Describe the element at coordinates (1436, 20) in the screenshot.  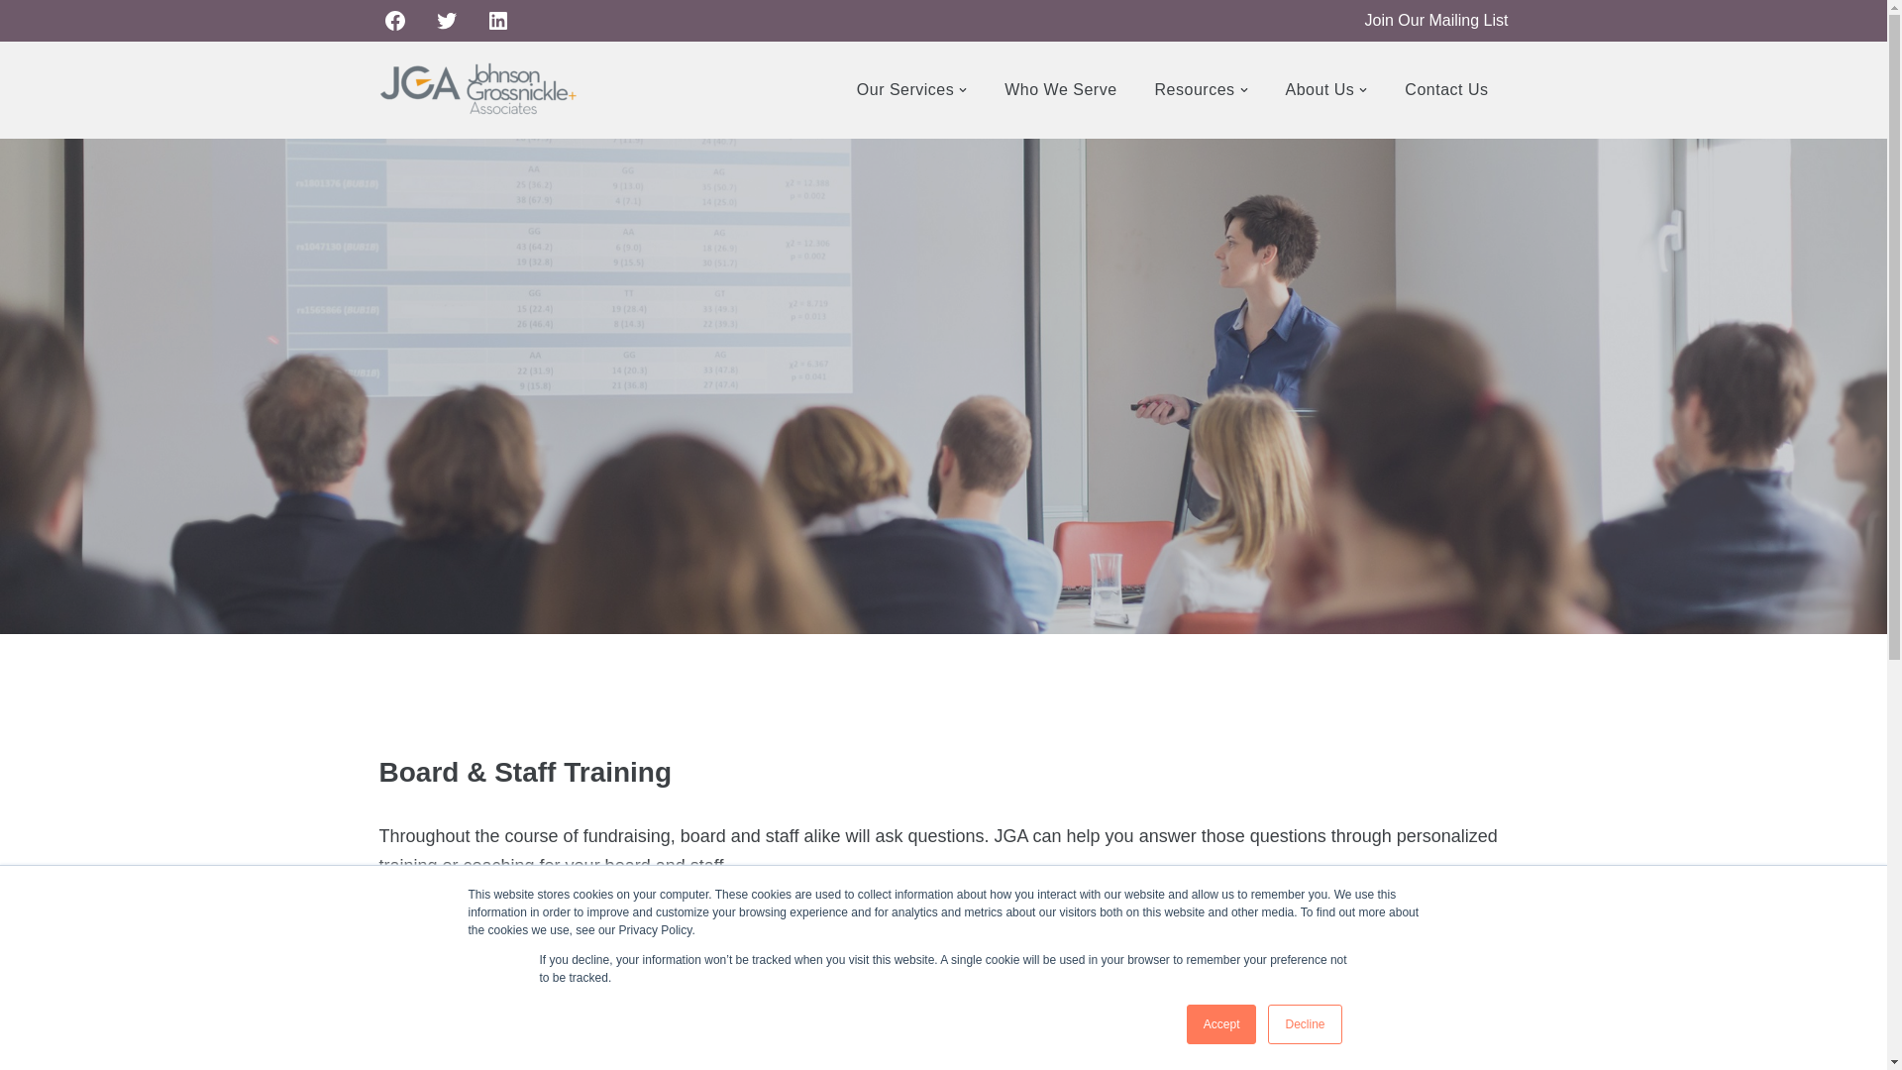
I see `Join Our Mailing List` at that location.